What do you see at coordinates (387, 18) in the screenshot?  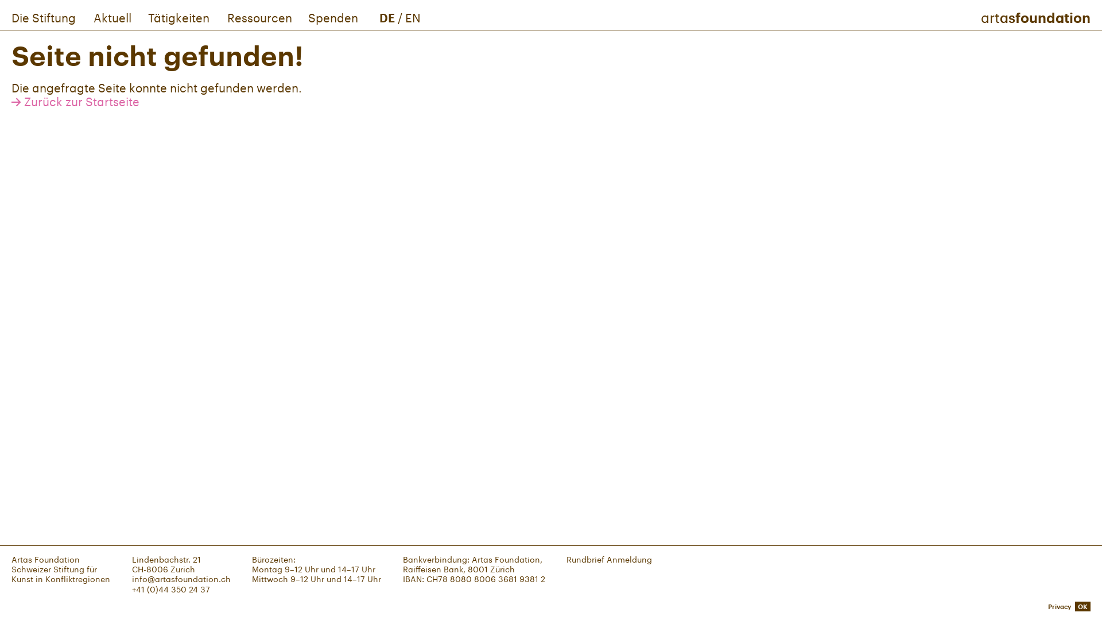 I see `DE` at bounding box center [387, 18].